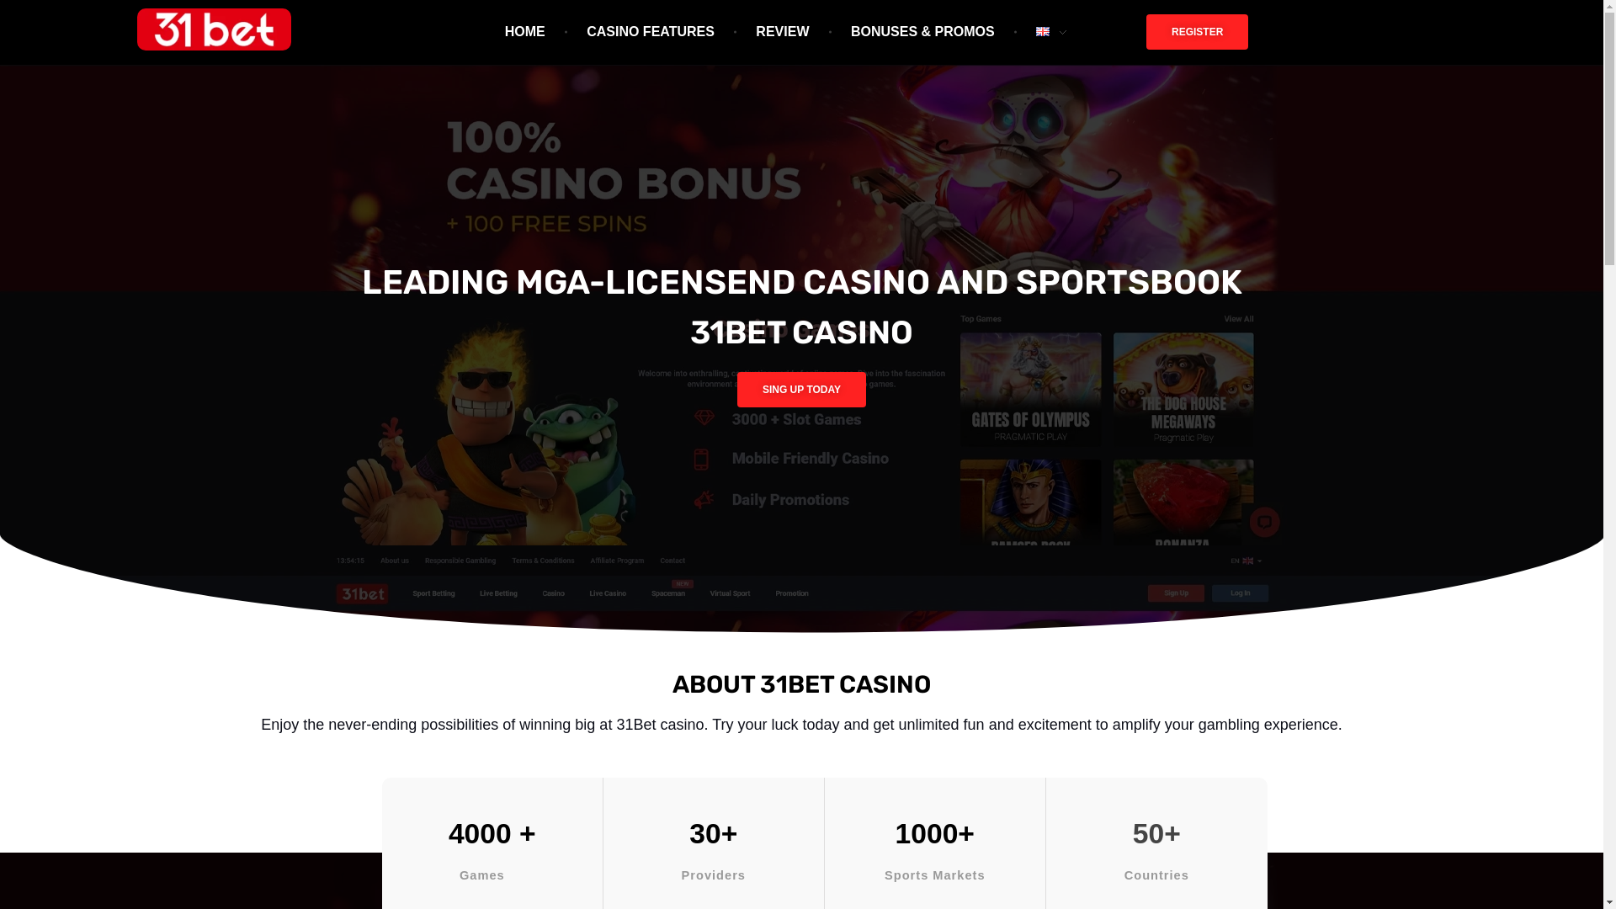 Image resolution: width=1616 pixels, height=909 pixels. Describe the element at coordinates (926, 32) in the screenshot. I see `BONUSES & PROMOS` at that location.